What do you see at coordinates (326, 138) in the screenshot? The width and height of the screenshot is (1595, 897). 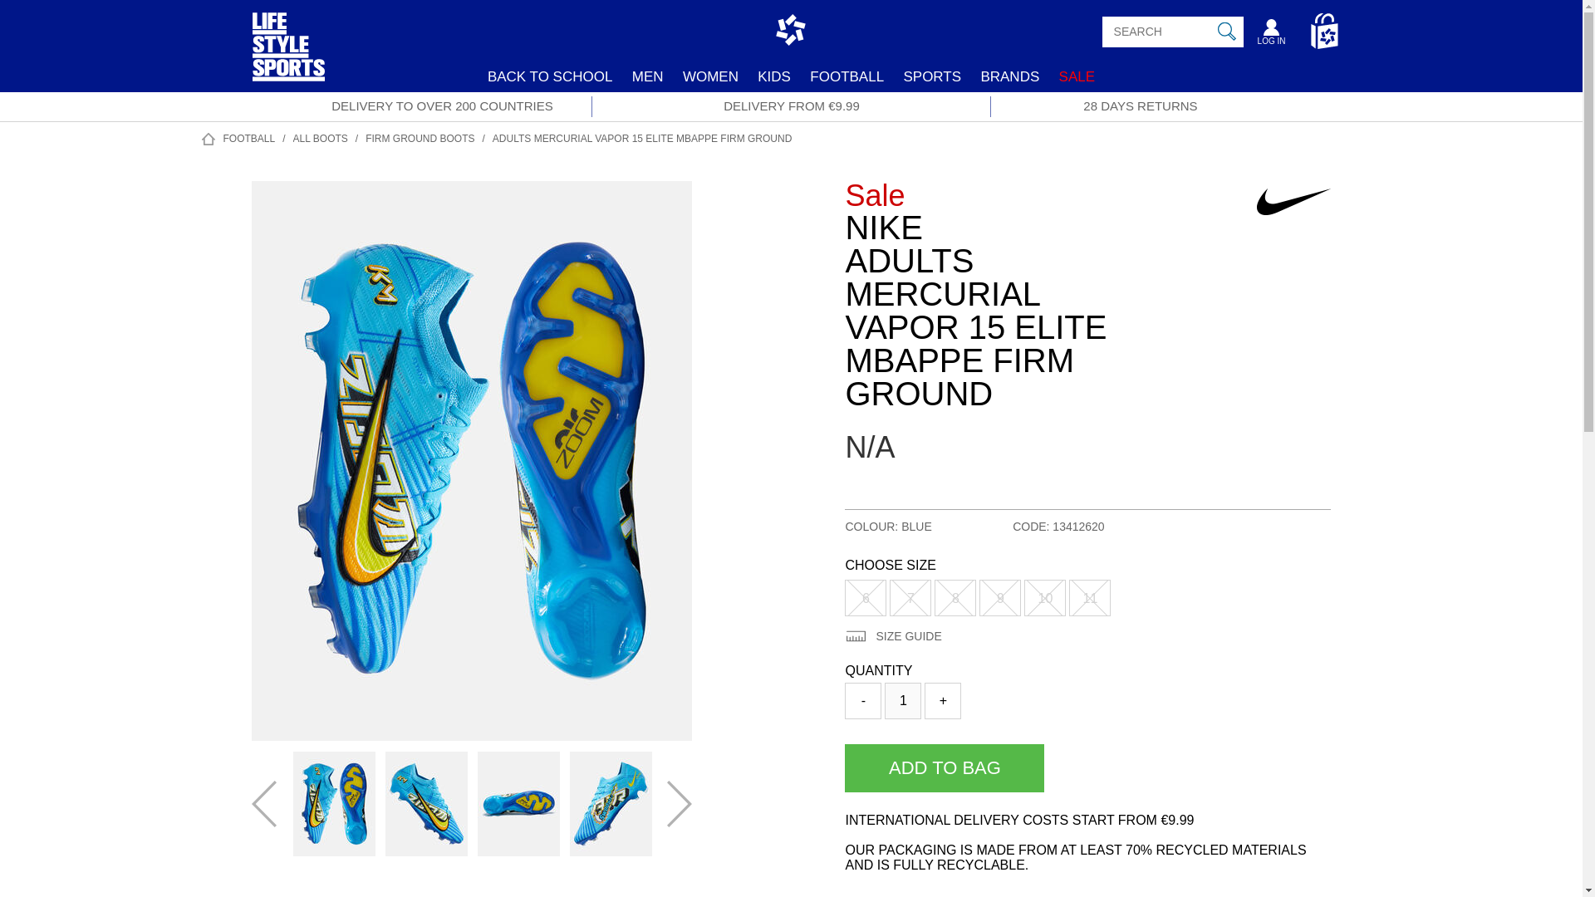 I see `Go to All Boots` at bounding box center [326, 138].